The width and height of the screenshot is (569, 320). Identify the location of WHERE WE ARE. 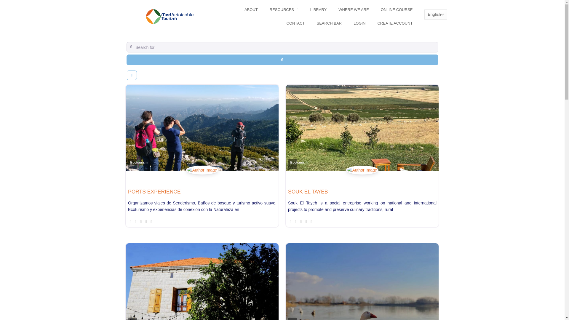
(354, 9).